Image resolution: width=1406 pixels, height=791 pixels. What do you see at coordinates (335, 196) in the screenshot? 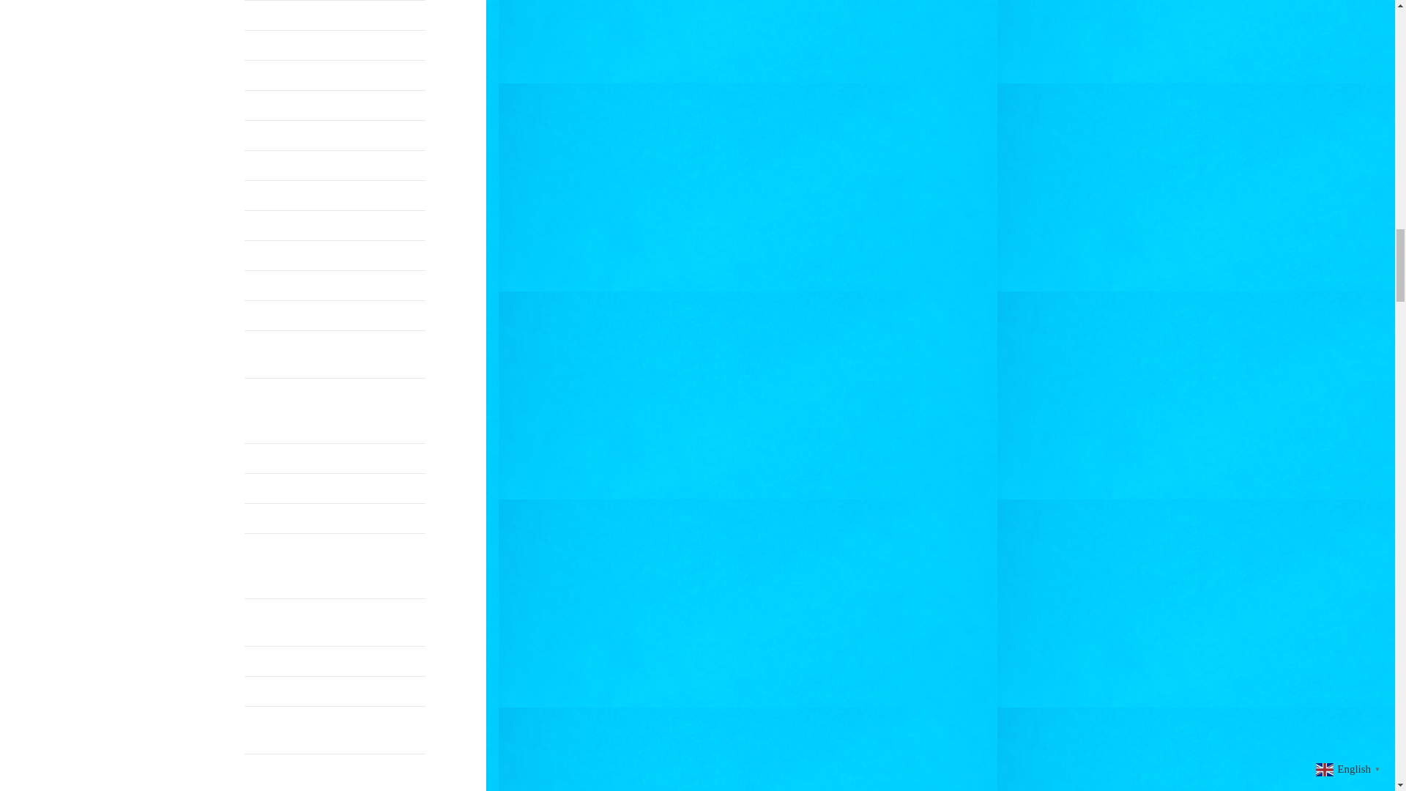
I see `Free Scratchie.` at bounding box center [335, 196].